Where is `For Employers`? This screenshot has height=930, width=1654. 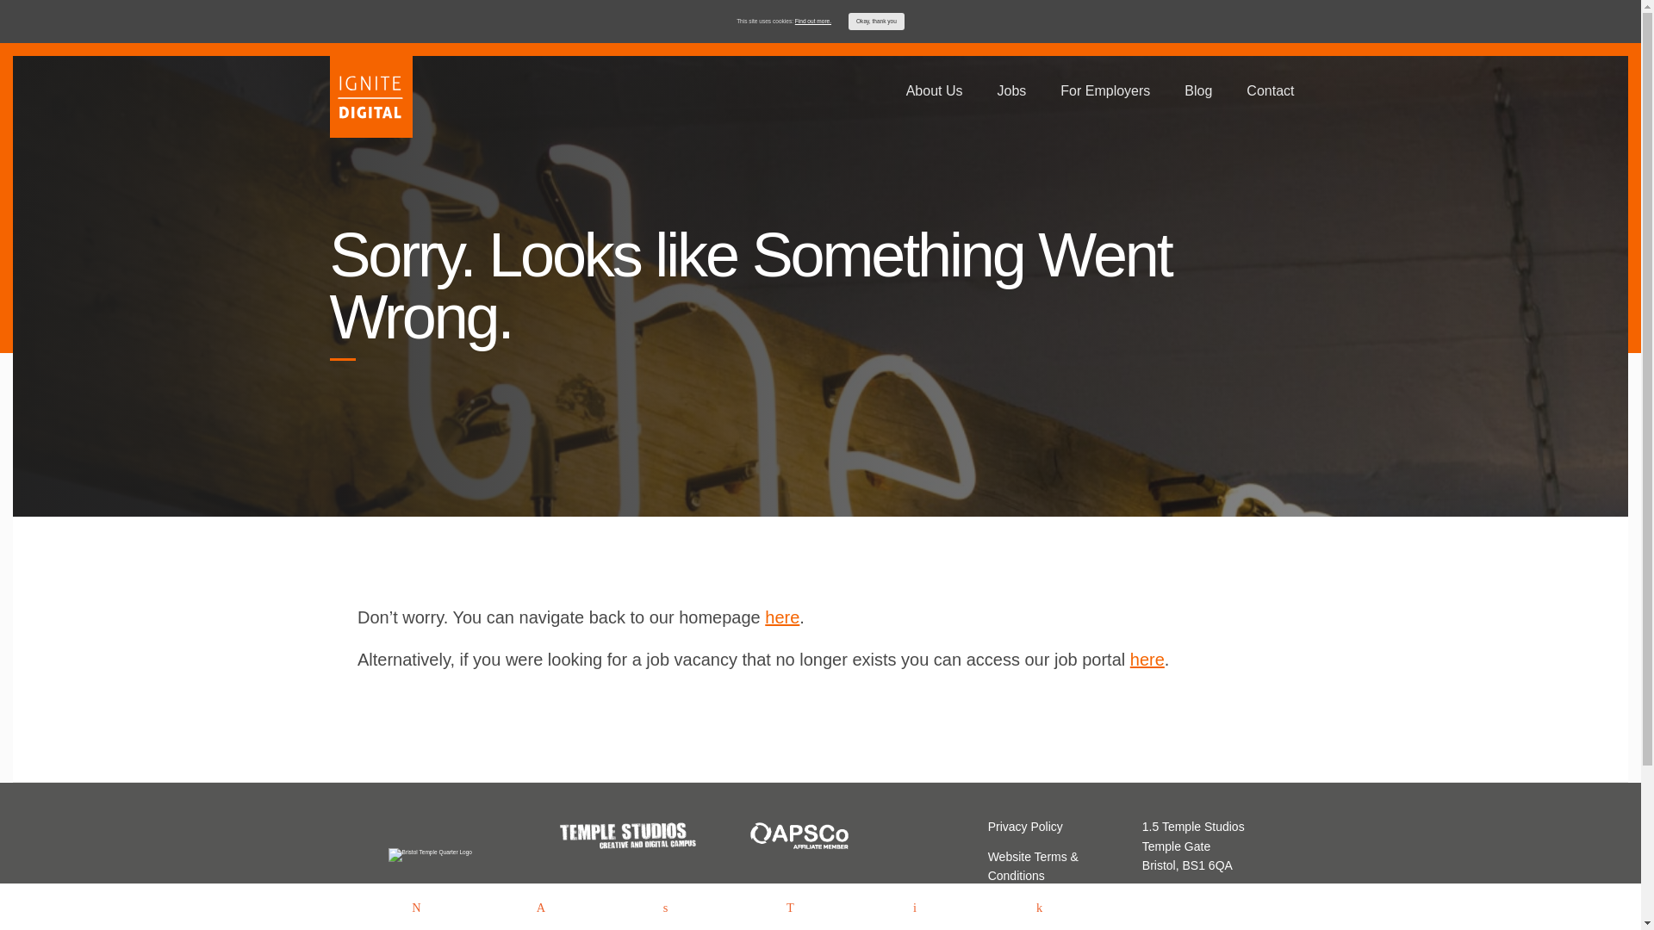
For Employers is located at coordinates (1104, 90).